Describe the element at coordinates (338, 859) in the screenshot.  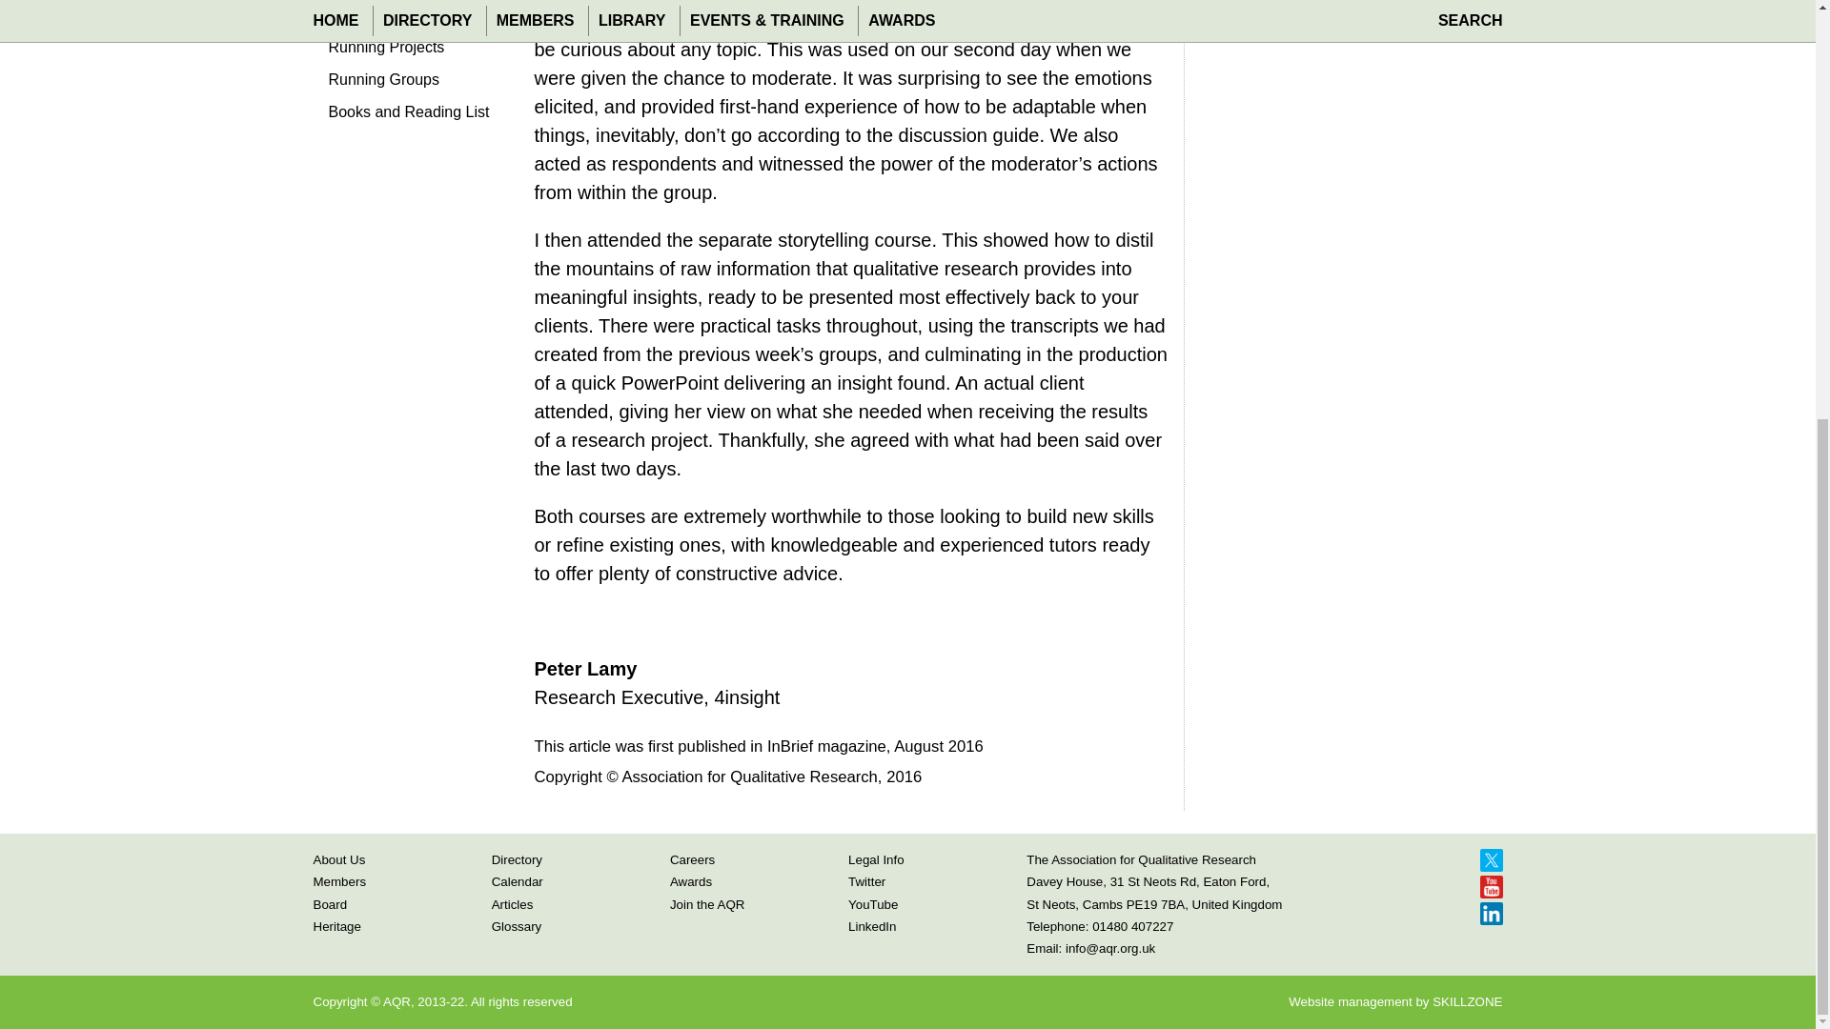
I see `About Us` at that location.